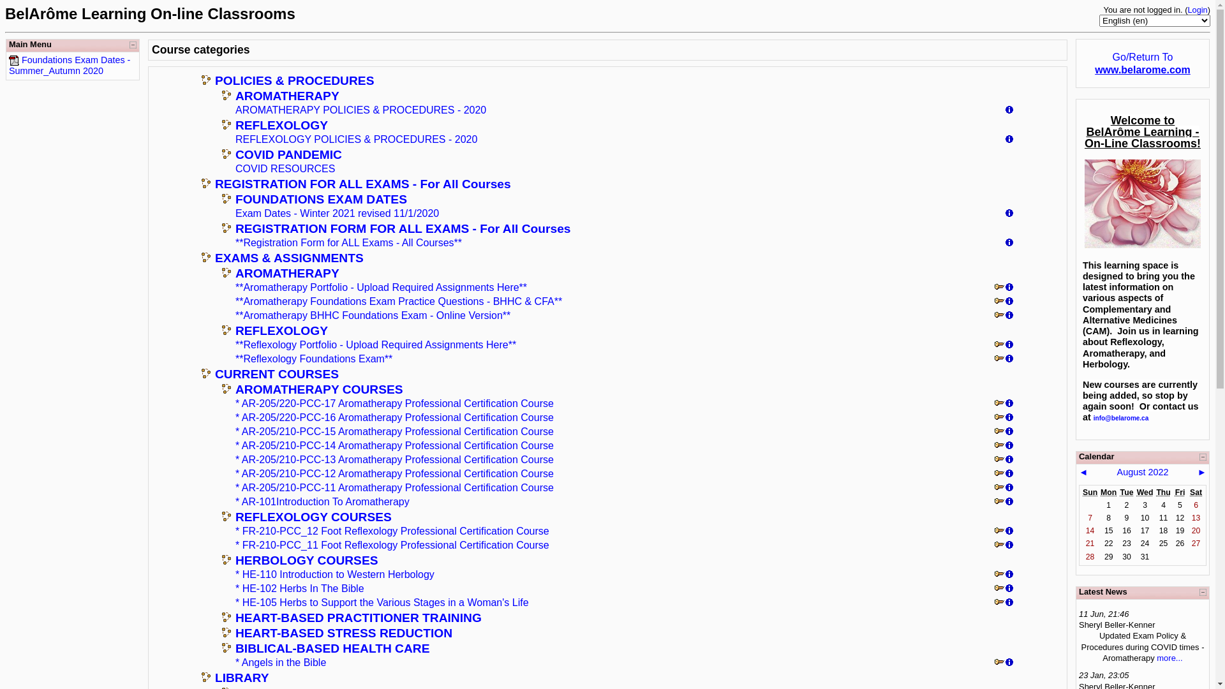  Describe the element at coordinates (344, 633) in the screenshot. I see `HEART-BASED STRESS REDUCTION` at that location.